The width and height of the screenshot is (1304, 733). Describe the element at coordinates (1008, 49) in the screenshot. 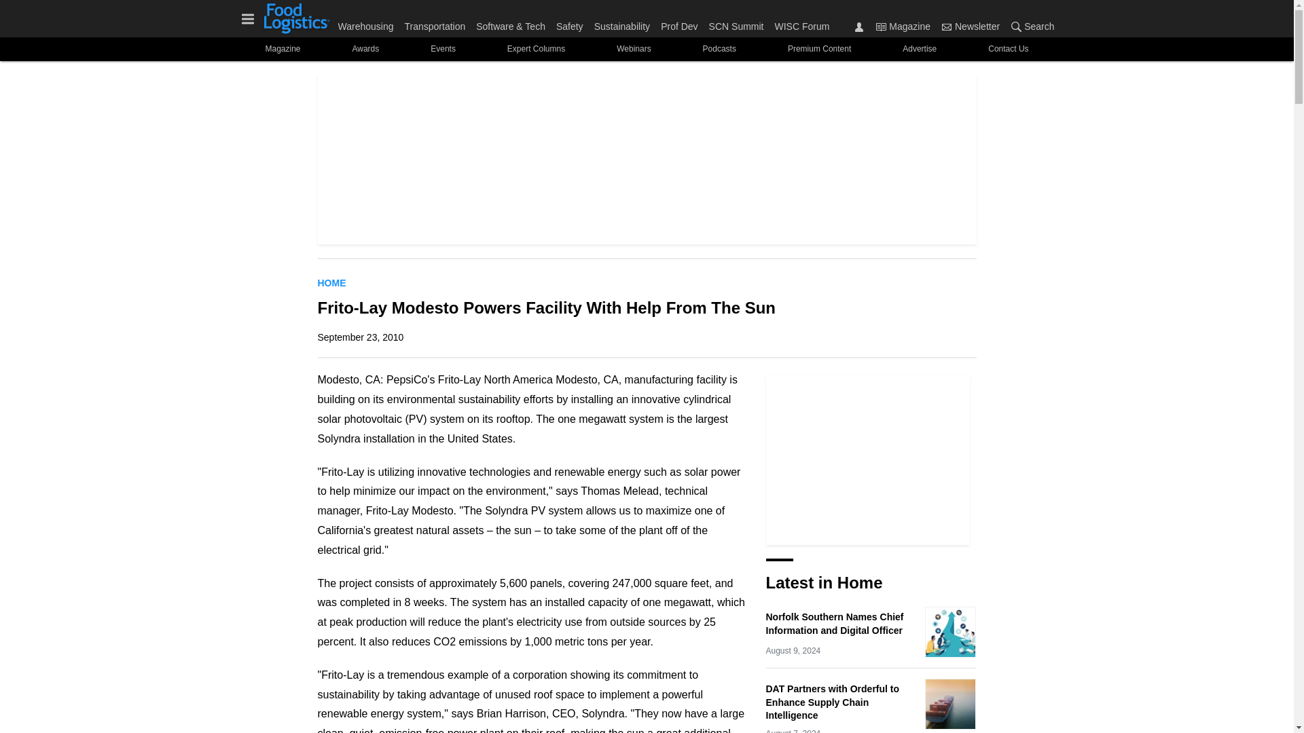

I see `Contact Us` at that location.